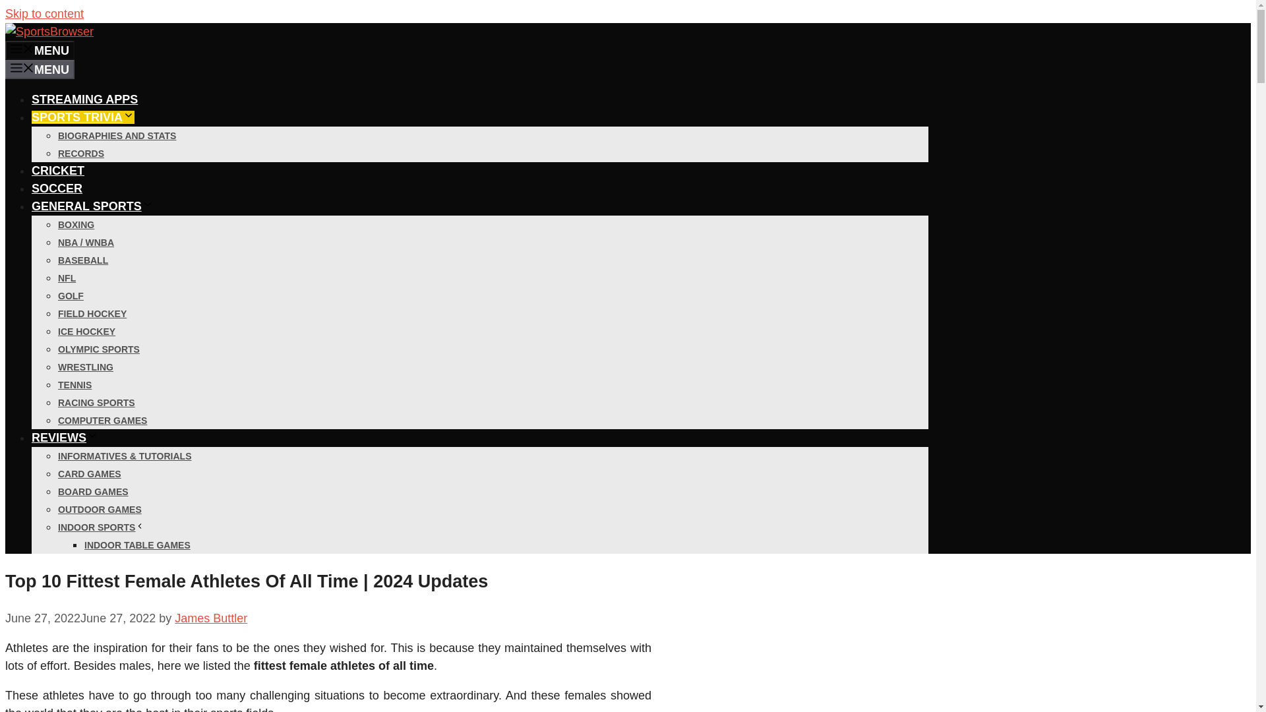 The height and width of the screenshot is (712, 1266). Describe the element at coordinates (58, 170) in the screenshot. I see `CRICKET` at that location.